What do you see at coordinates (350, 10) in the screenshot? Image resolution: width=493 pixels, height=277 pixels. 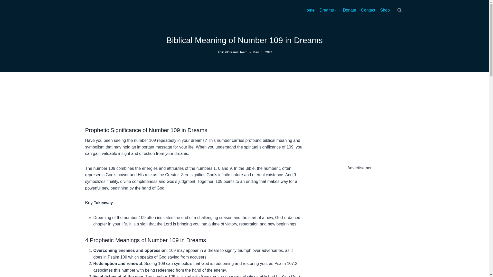 I see `Donate` at bounding box center [350, 10].